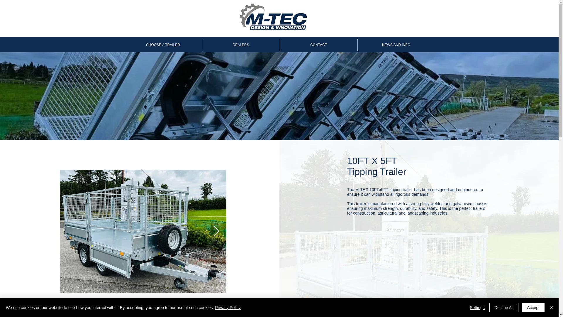 The width and height of the screenshot is (563, 317). I want to click on Accept, so click(533, 308).